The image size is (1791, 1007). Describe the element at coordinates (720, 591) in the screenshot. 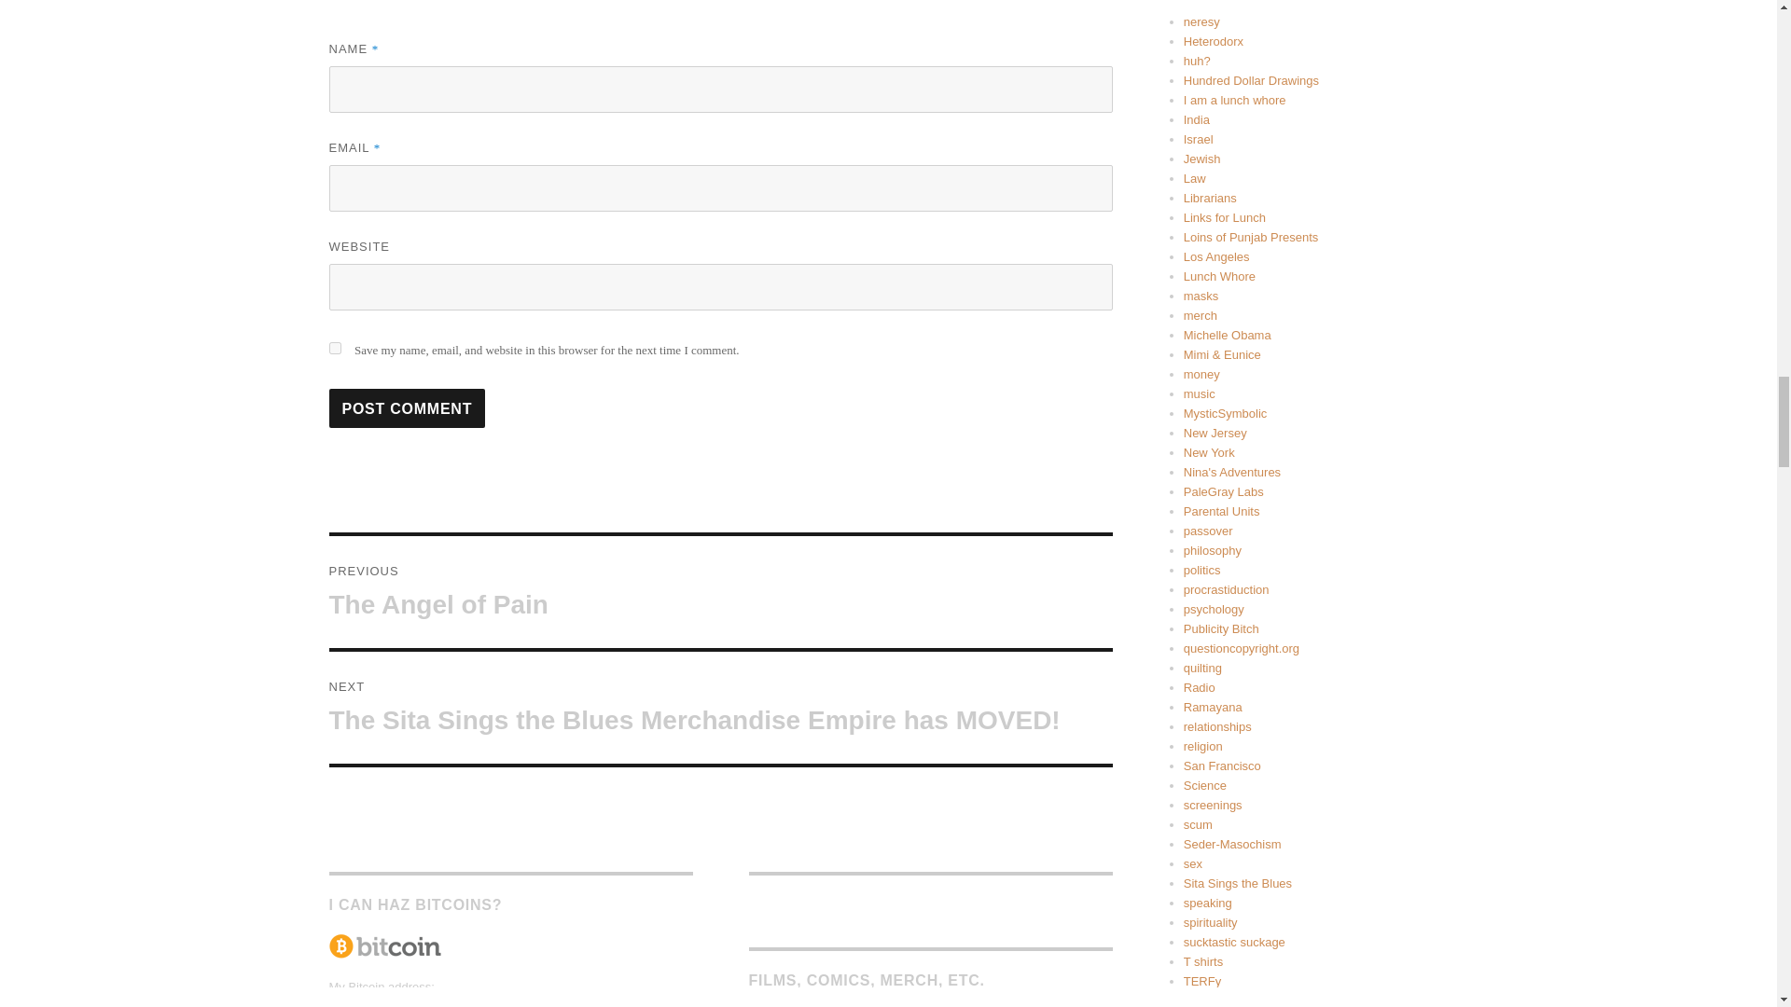

I see `Post Comment` at that location.